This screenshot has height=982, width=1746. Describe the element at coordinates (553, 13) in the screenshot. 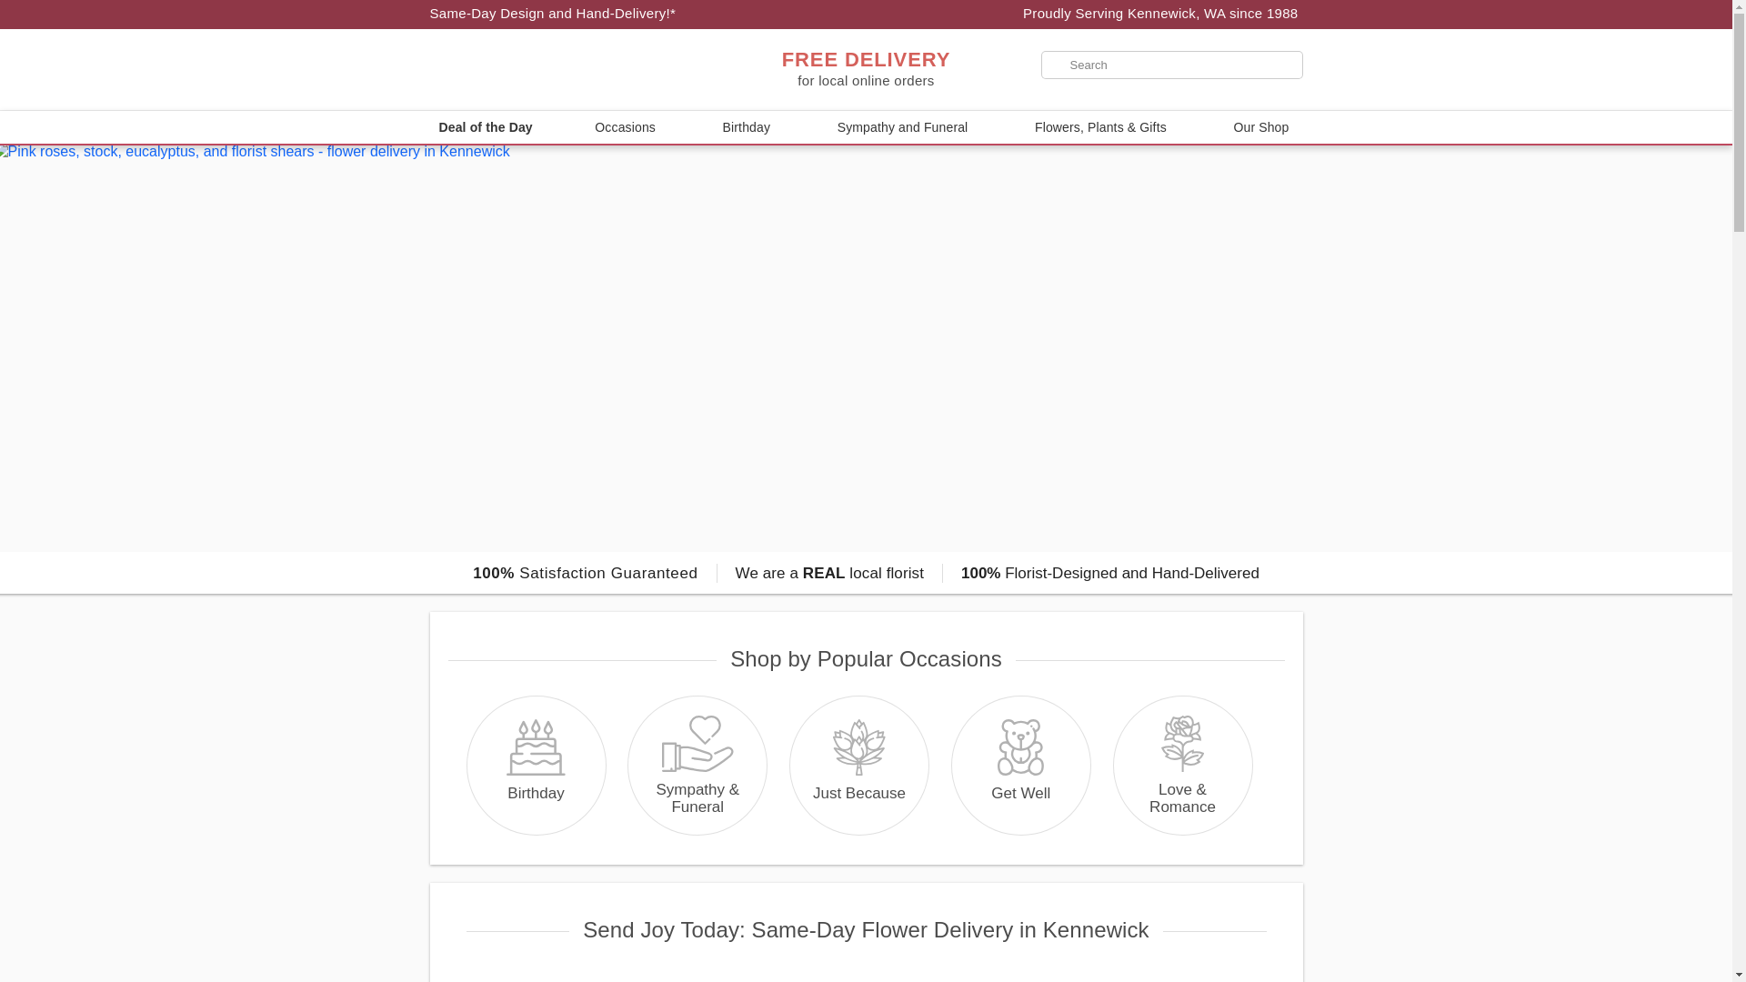

I see `Same-Day Design and Hand-Delivery!` at that location.